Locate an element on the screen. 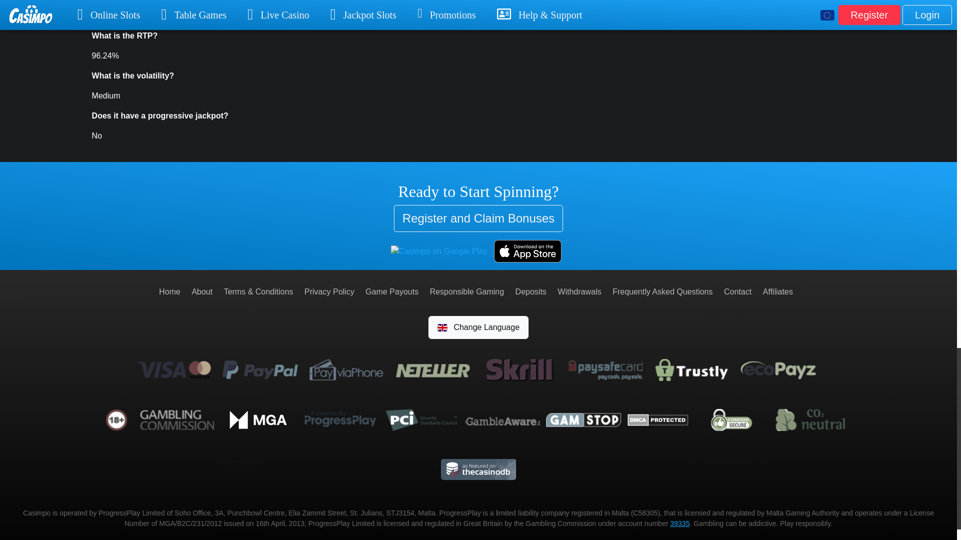 The image size is (961, 540). Privacy Policy is located at coordinates (329, 291).